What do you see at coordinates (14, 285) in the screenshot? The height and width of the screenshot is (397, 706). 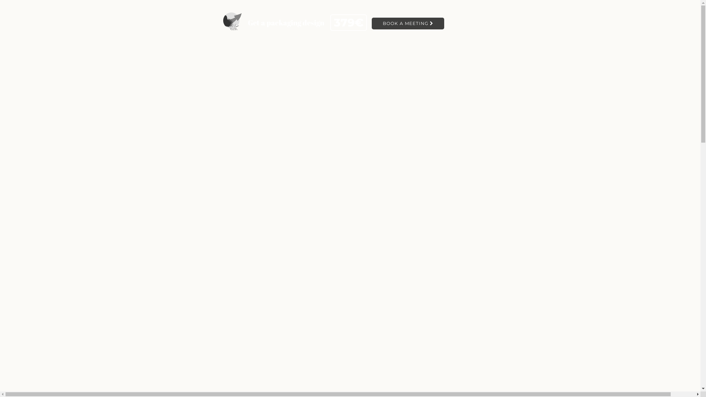 I see `About us` at bounding box center [14, 285].